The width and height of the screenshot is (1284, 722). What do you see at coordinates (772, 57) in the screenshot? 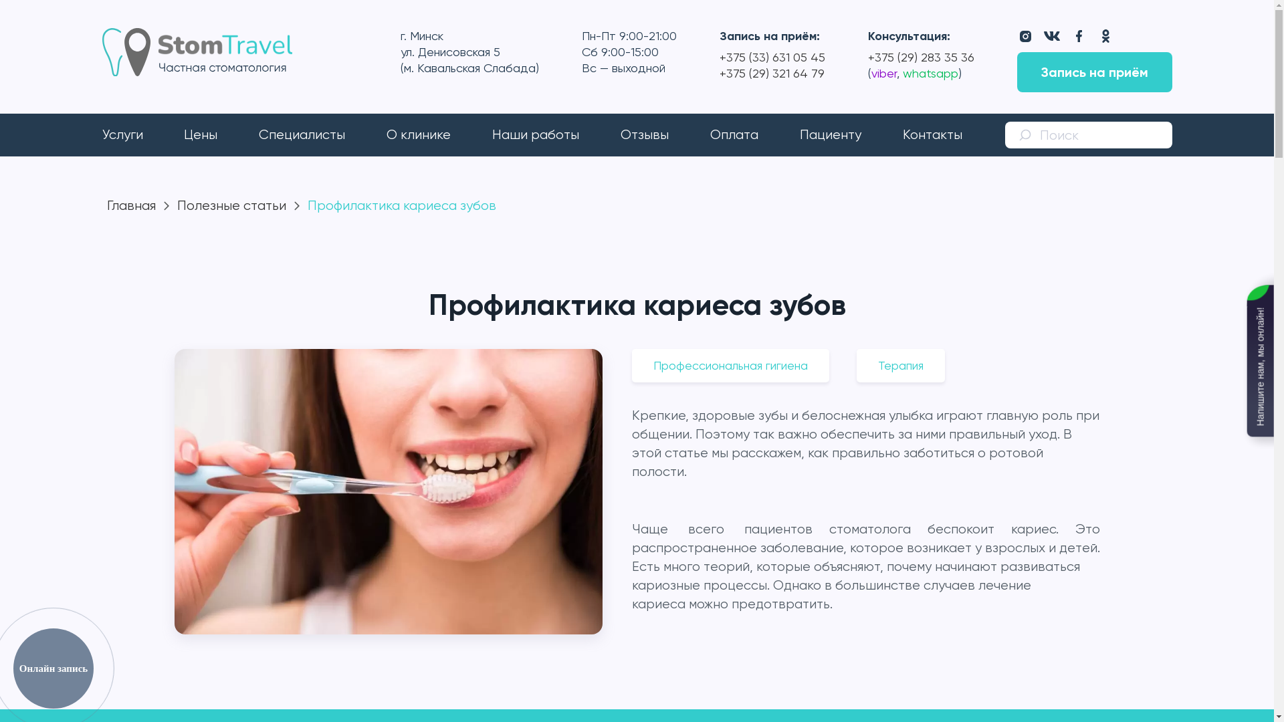
I see `+375 (33) 631 05 45` at bounding box center [772, 57].